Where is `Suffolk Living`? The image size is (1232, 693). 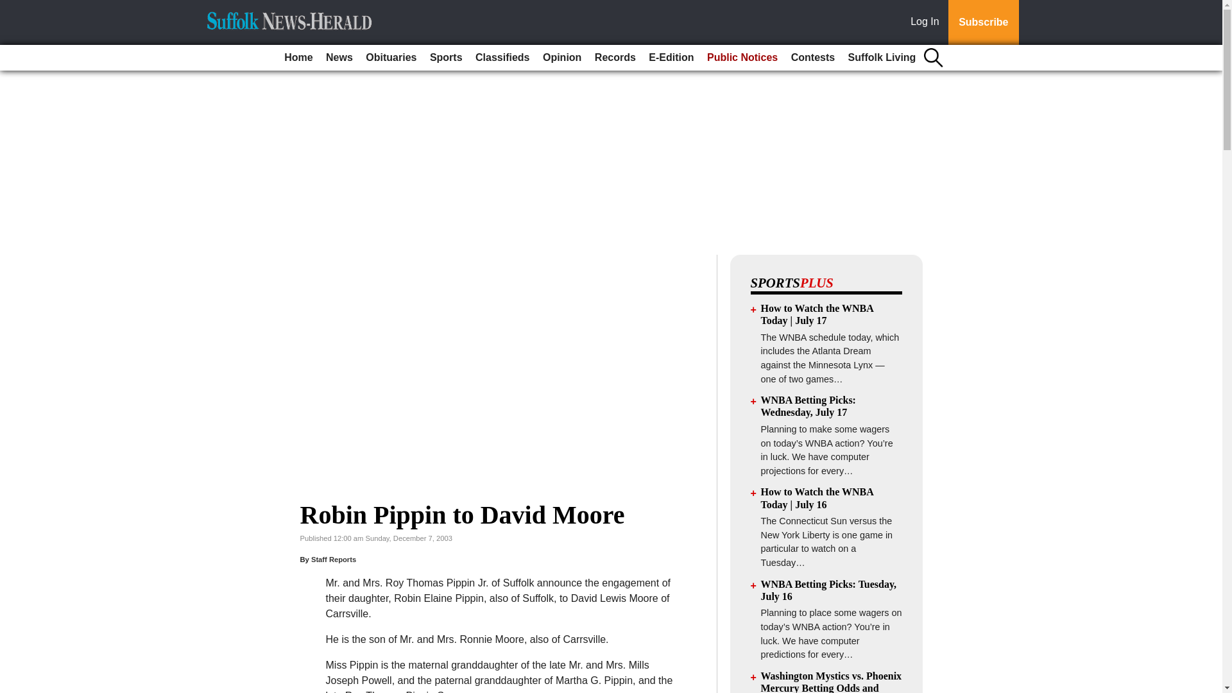
Suffolk Living is located at coordinates (882, 58).